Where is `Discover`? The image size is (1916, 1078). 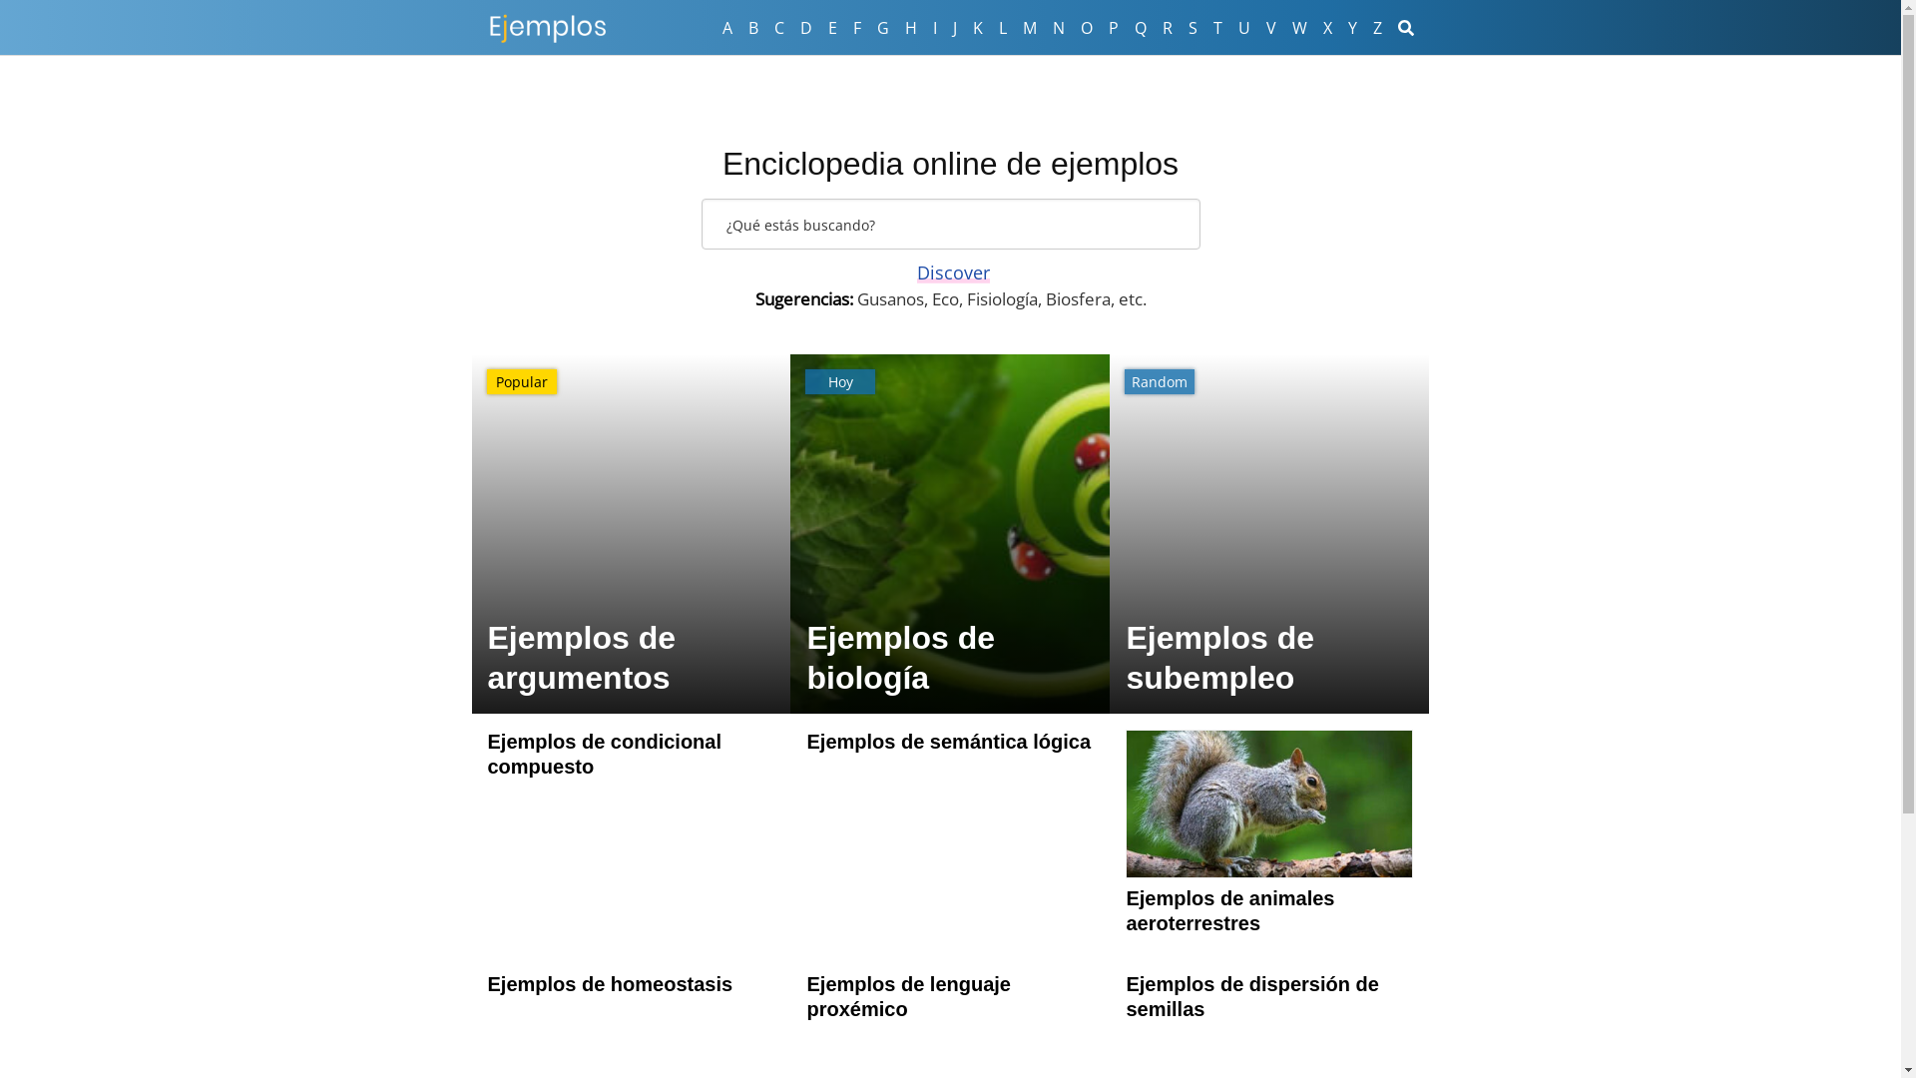 Discover is located at coordinates (952, 272).